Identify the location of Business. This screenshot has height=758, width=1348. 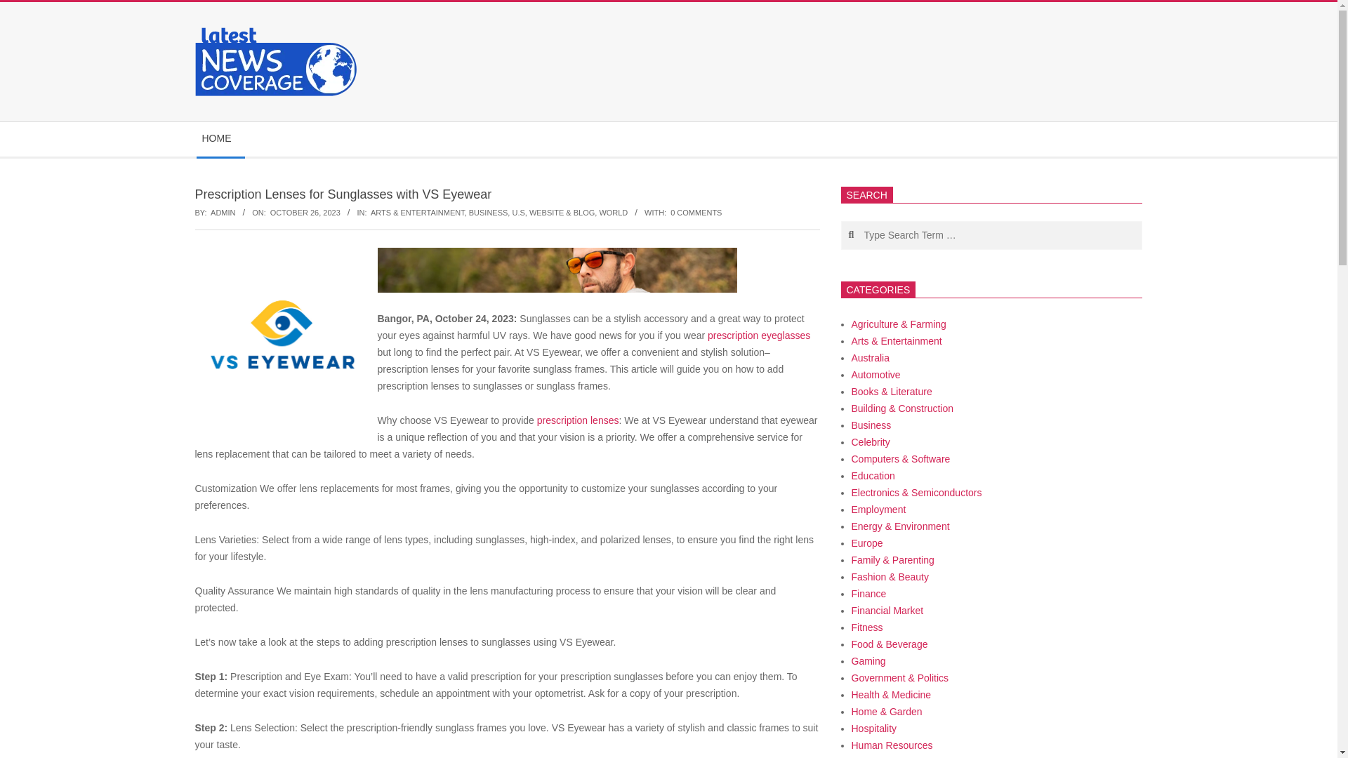
(871, 425).